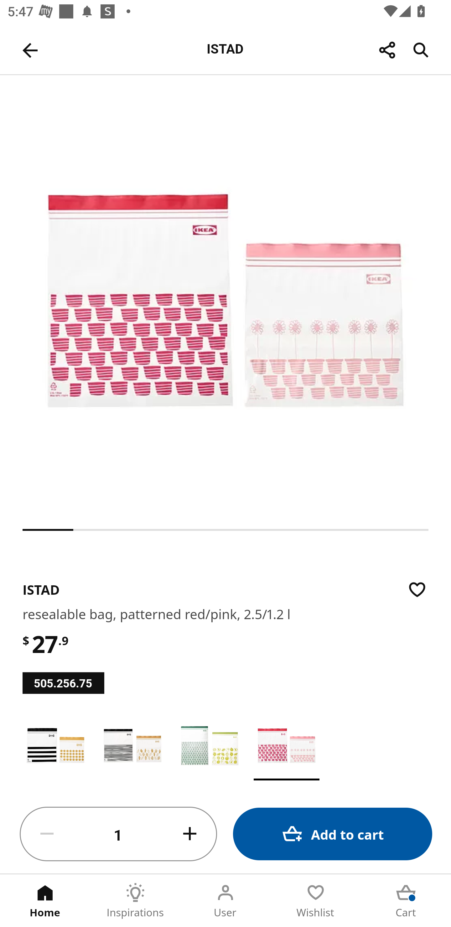 This screenshot has width=451, height=927. What do you see at coordinates (316, 901) in the screenshot?
I see `Wishlist
Tab 4 of 5` at bounding box center [316, 901].